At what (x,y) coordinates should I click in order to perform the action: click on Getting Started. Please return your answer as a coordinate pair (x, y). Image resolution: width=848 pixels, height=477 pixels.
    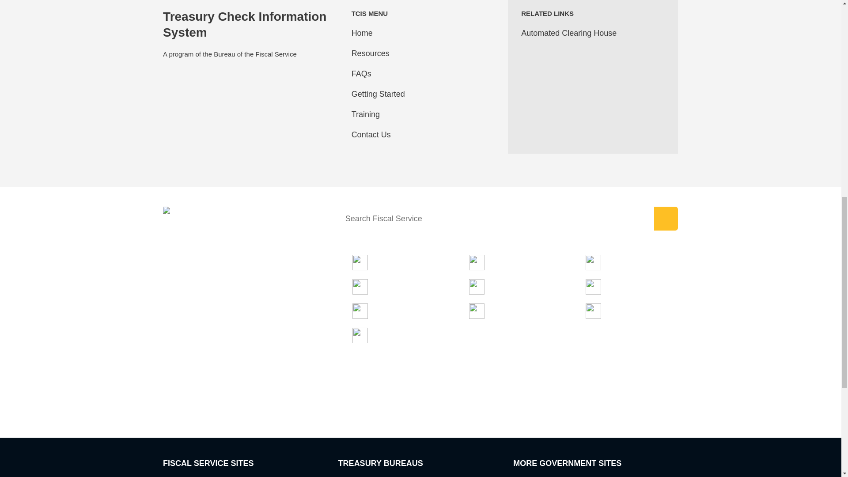
    Looking at the image, I should click on (378, 94).